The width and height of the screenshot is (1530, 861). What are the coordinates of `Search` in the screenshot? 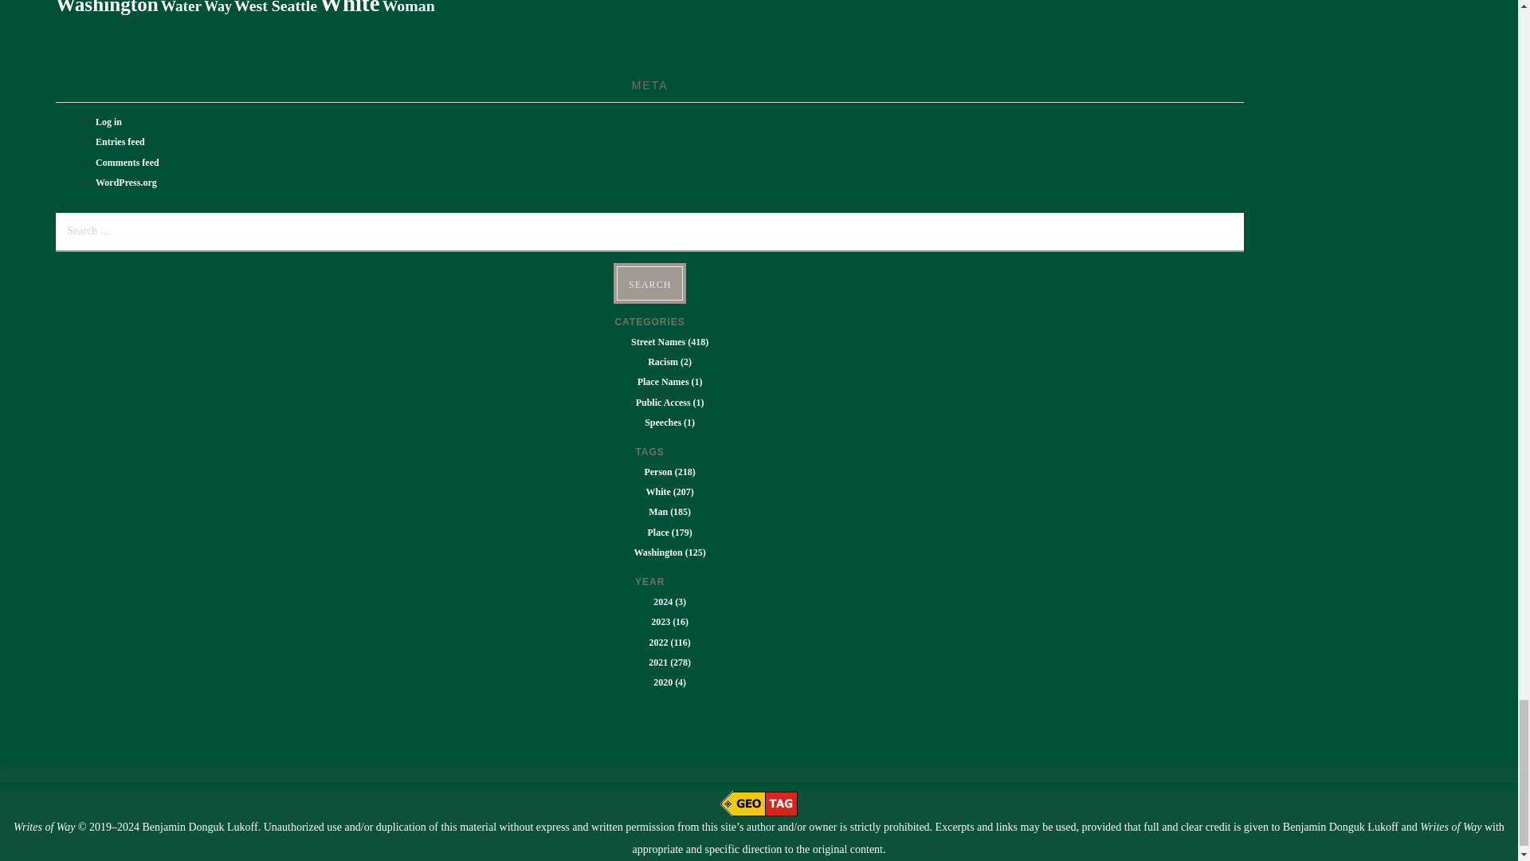 It's located at (649, 282).